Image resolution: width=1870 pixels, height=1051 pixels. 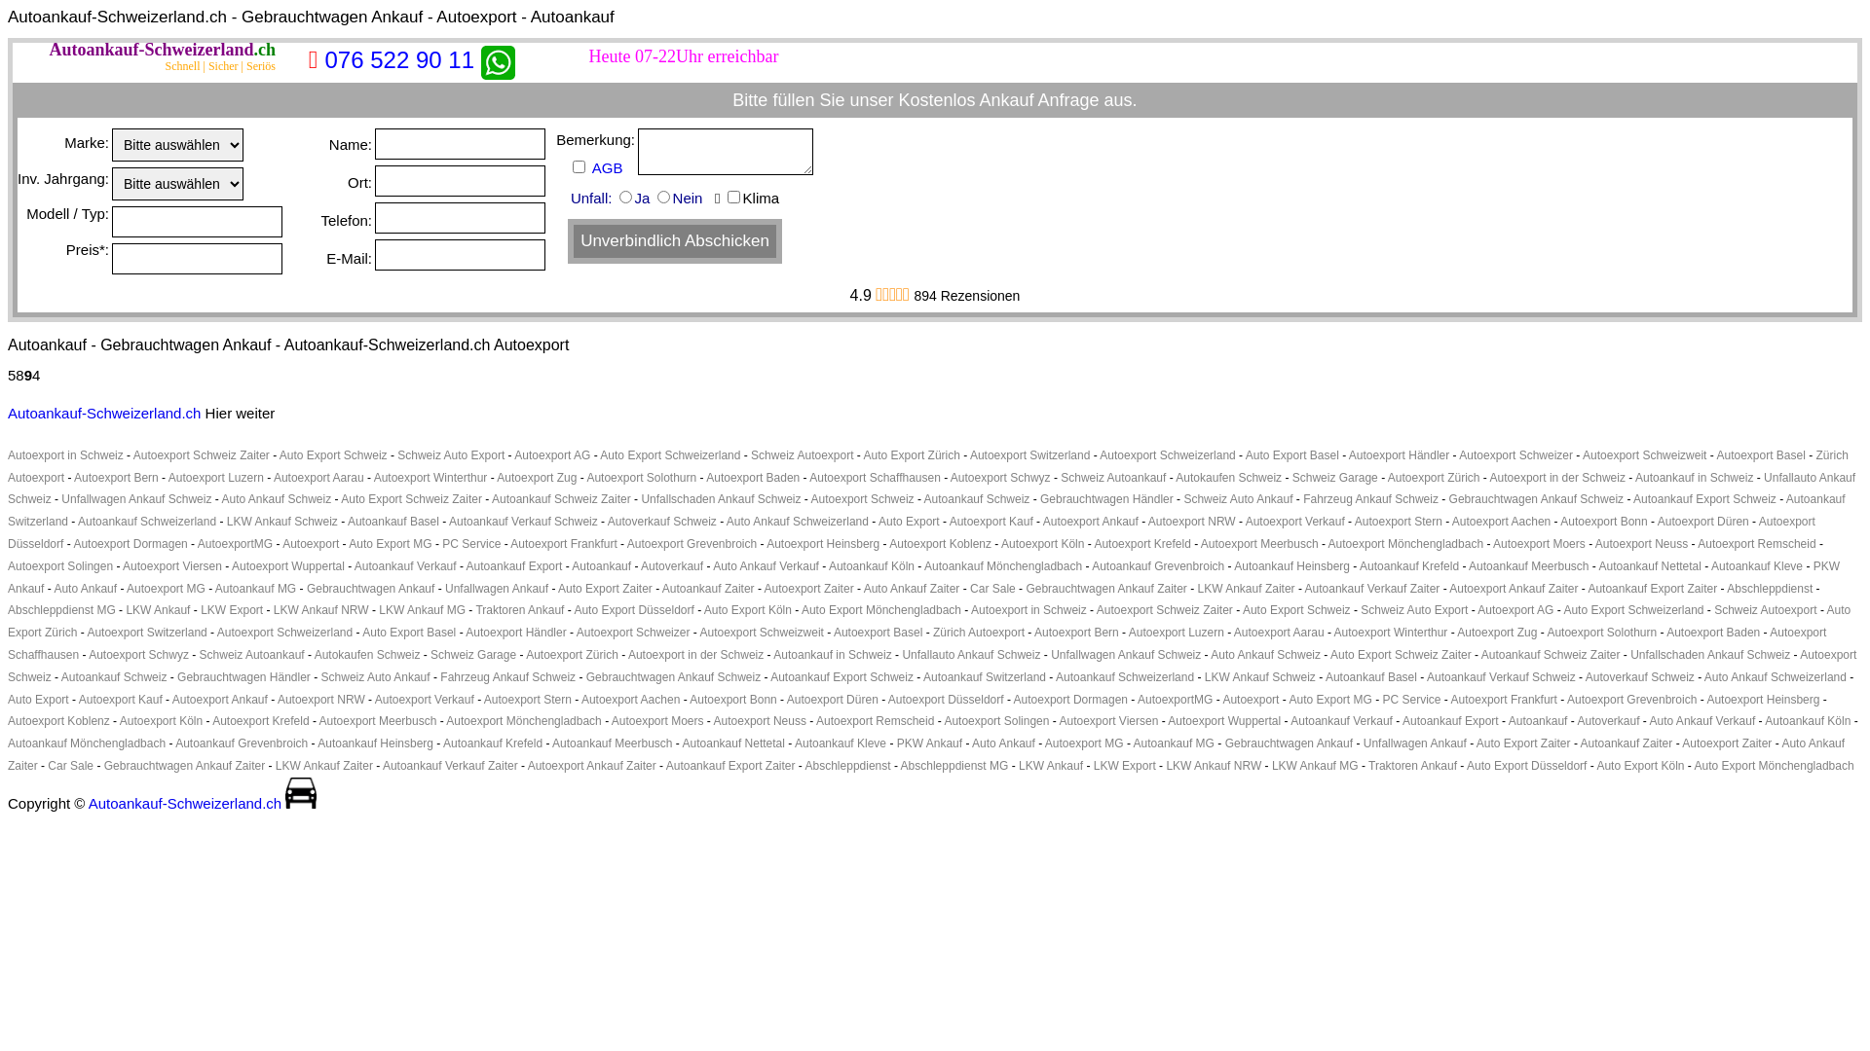 I want to click on Autoexport Remscheid, so click(x=875, y=720).